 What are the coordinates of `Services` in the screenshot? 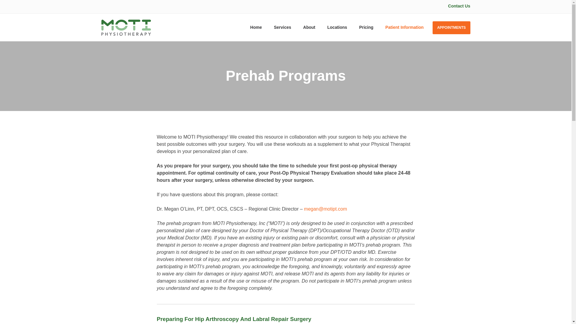 It's located at (283, 28).